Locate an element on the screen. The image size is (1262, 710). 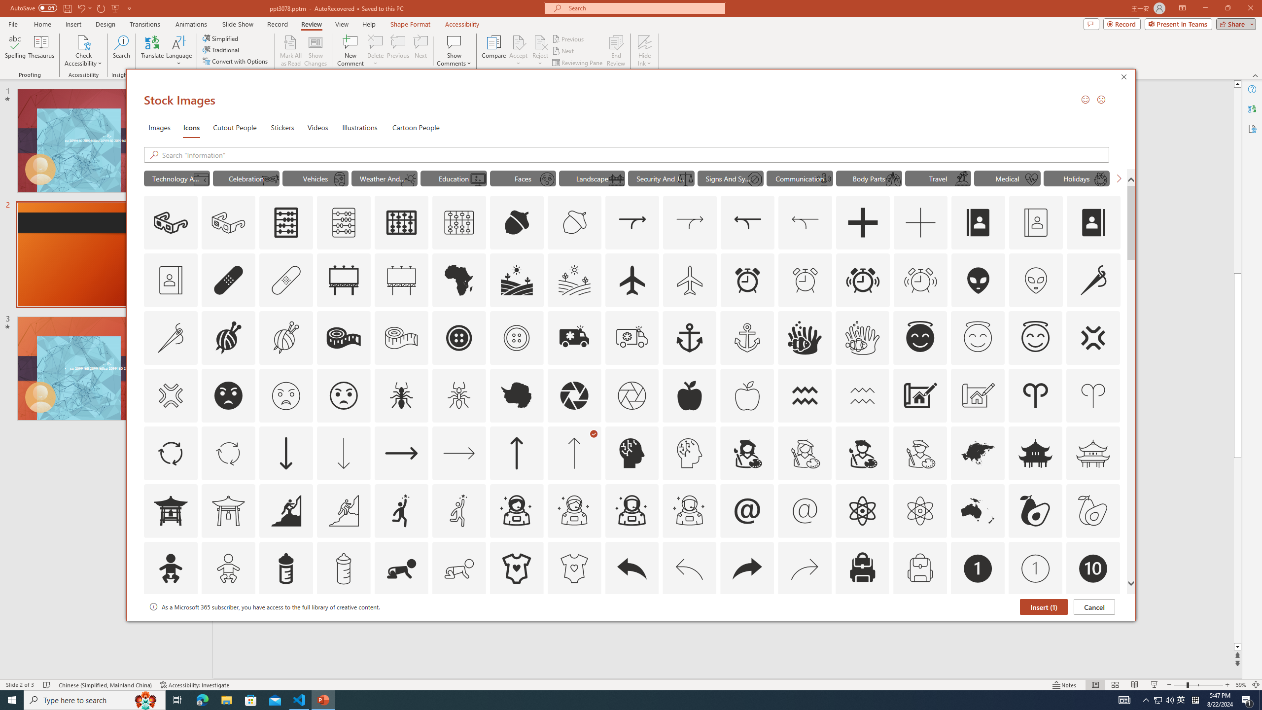
"Weather And Seasons" Icons. is located at coordinates (385, 178).